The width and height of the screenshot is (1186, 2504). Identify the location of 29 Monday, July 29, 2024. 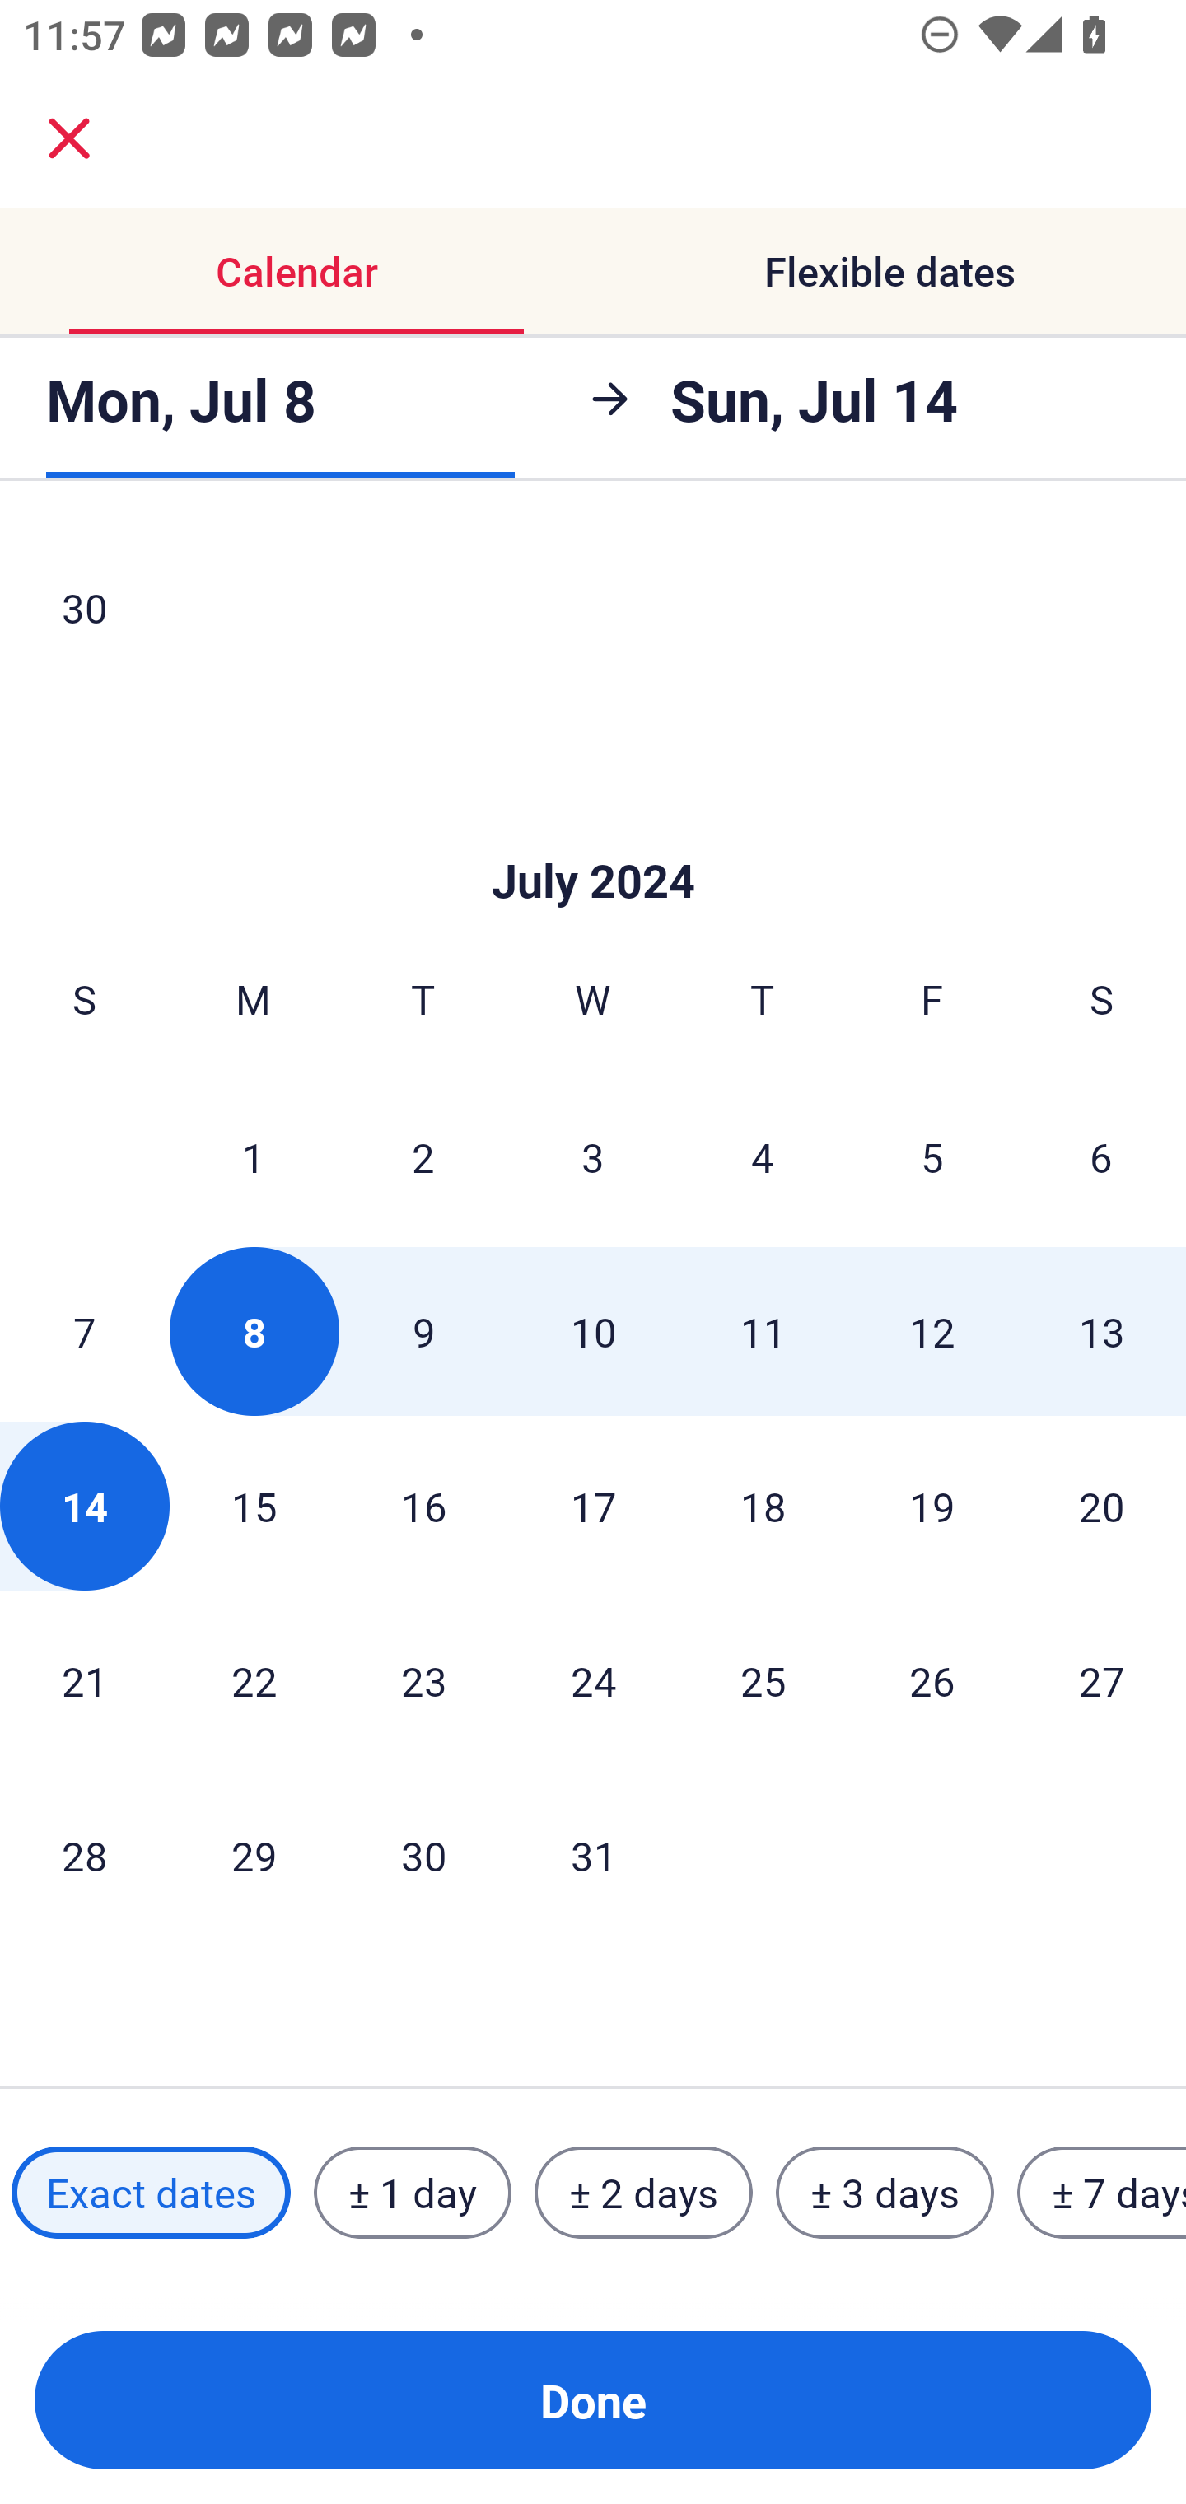
(254, 1855).